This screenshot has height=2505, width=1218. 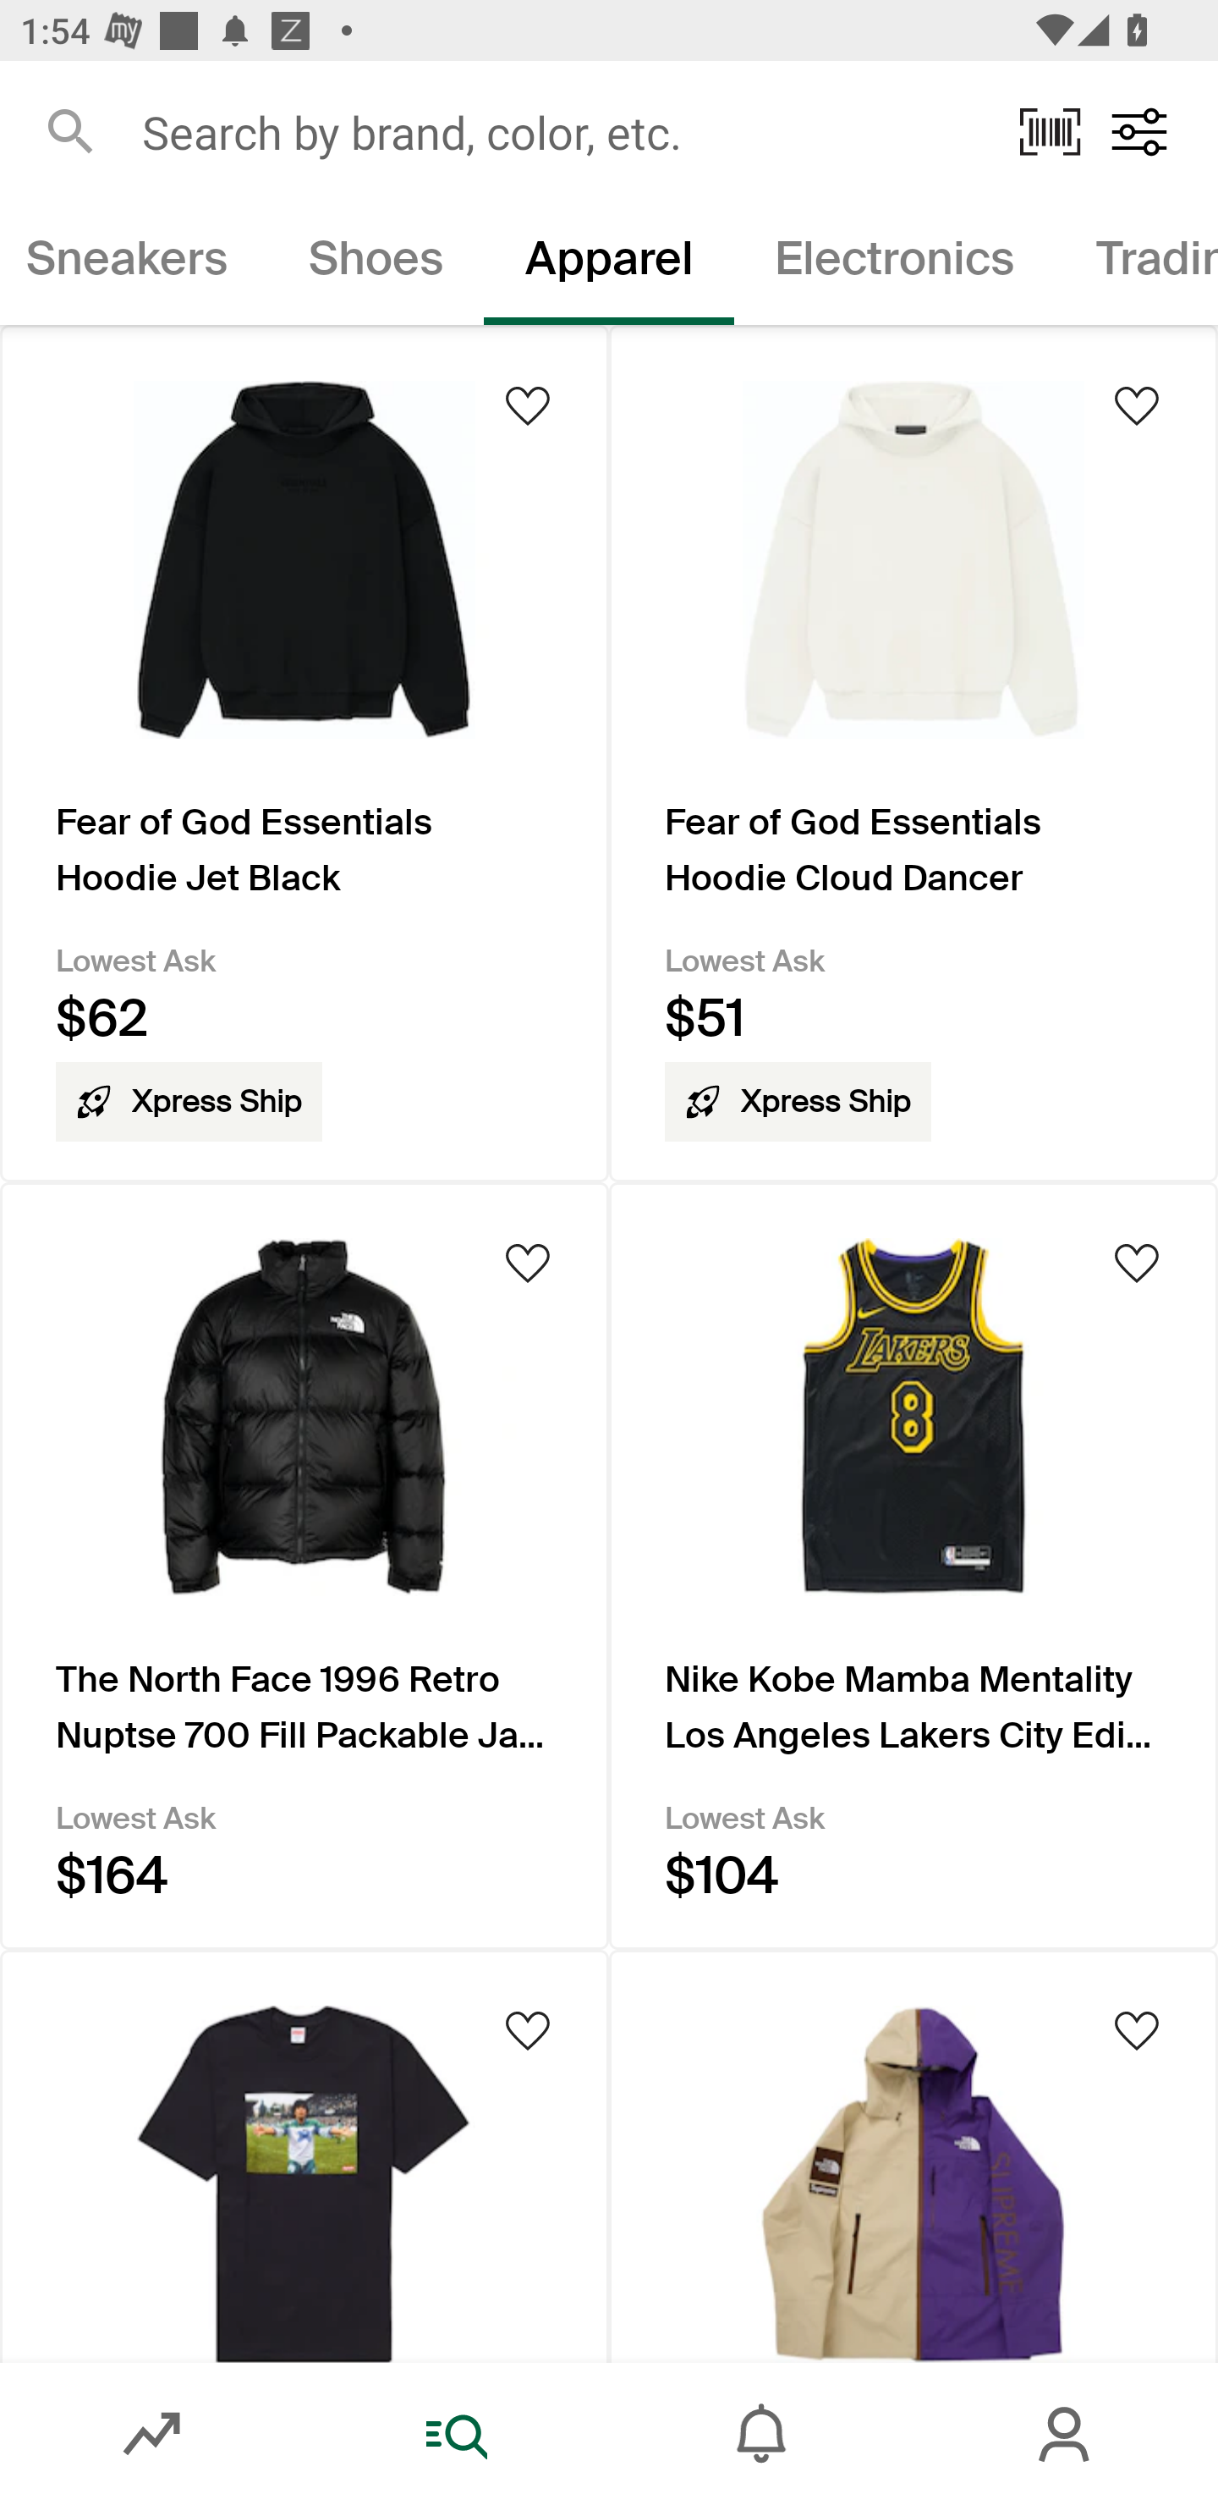 I want to click on Search by brand, color, etc., so click(x=560, y=131).